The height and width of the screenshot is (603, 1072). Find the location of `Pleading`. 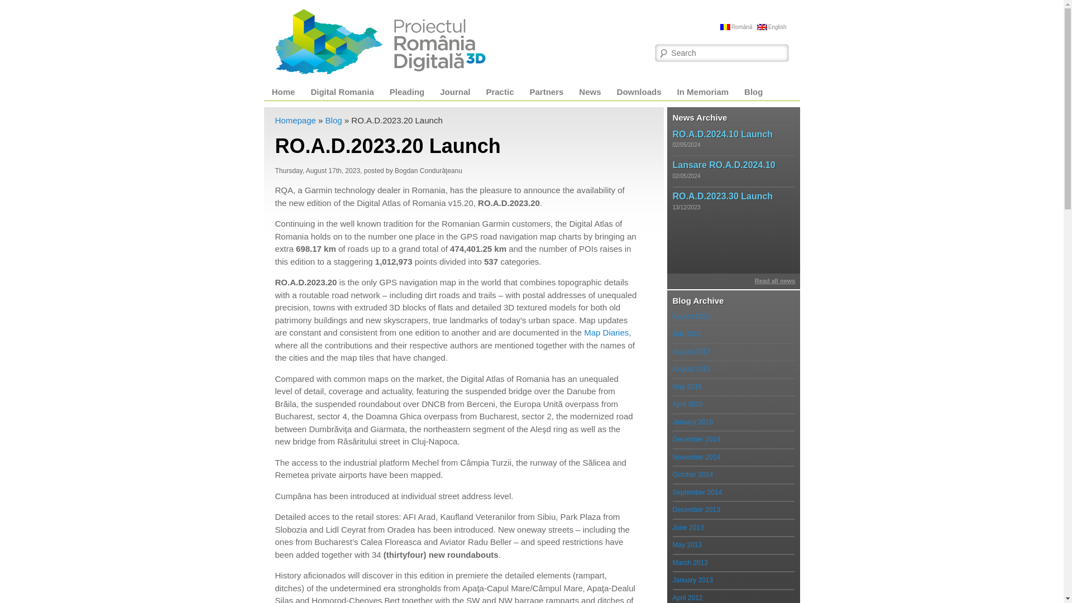

Pleading is located at coordinates (407, 92).